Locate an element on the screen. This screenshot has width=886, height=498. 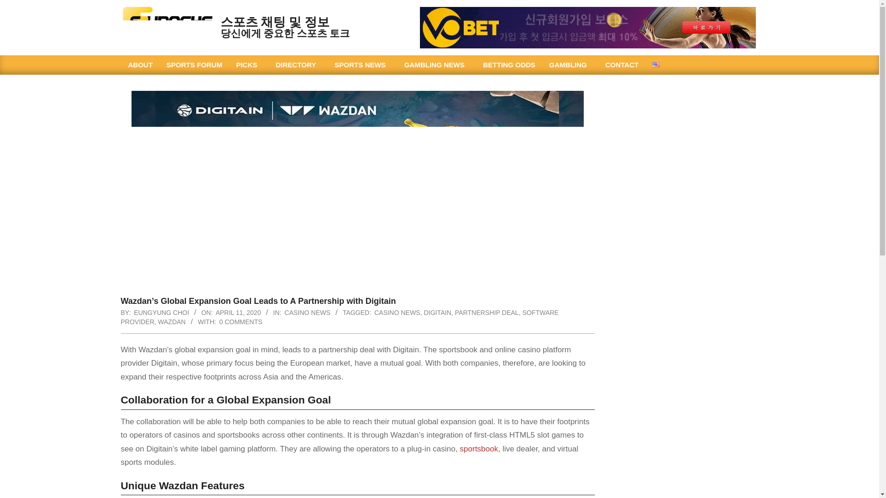
Saturday, April 11, 2020, 10:50 am is located at coordinates (238, 312).